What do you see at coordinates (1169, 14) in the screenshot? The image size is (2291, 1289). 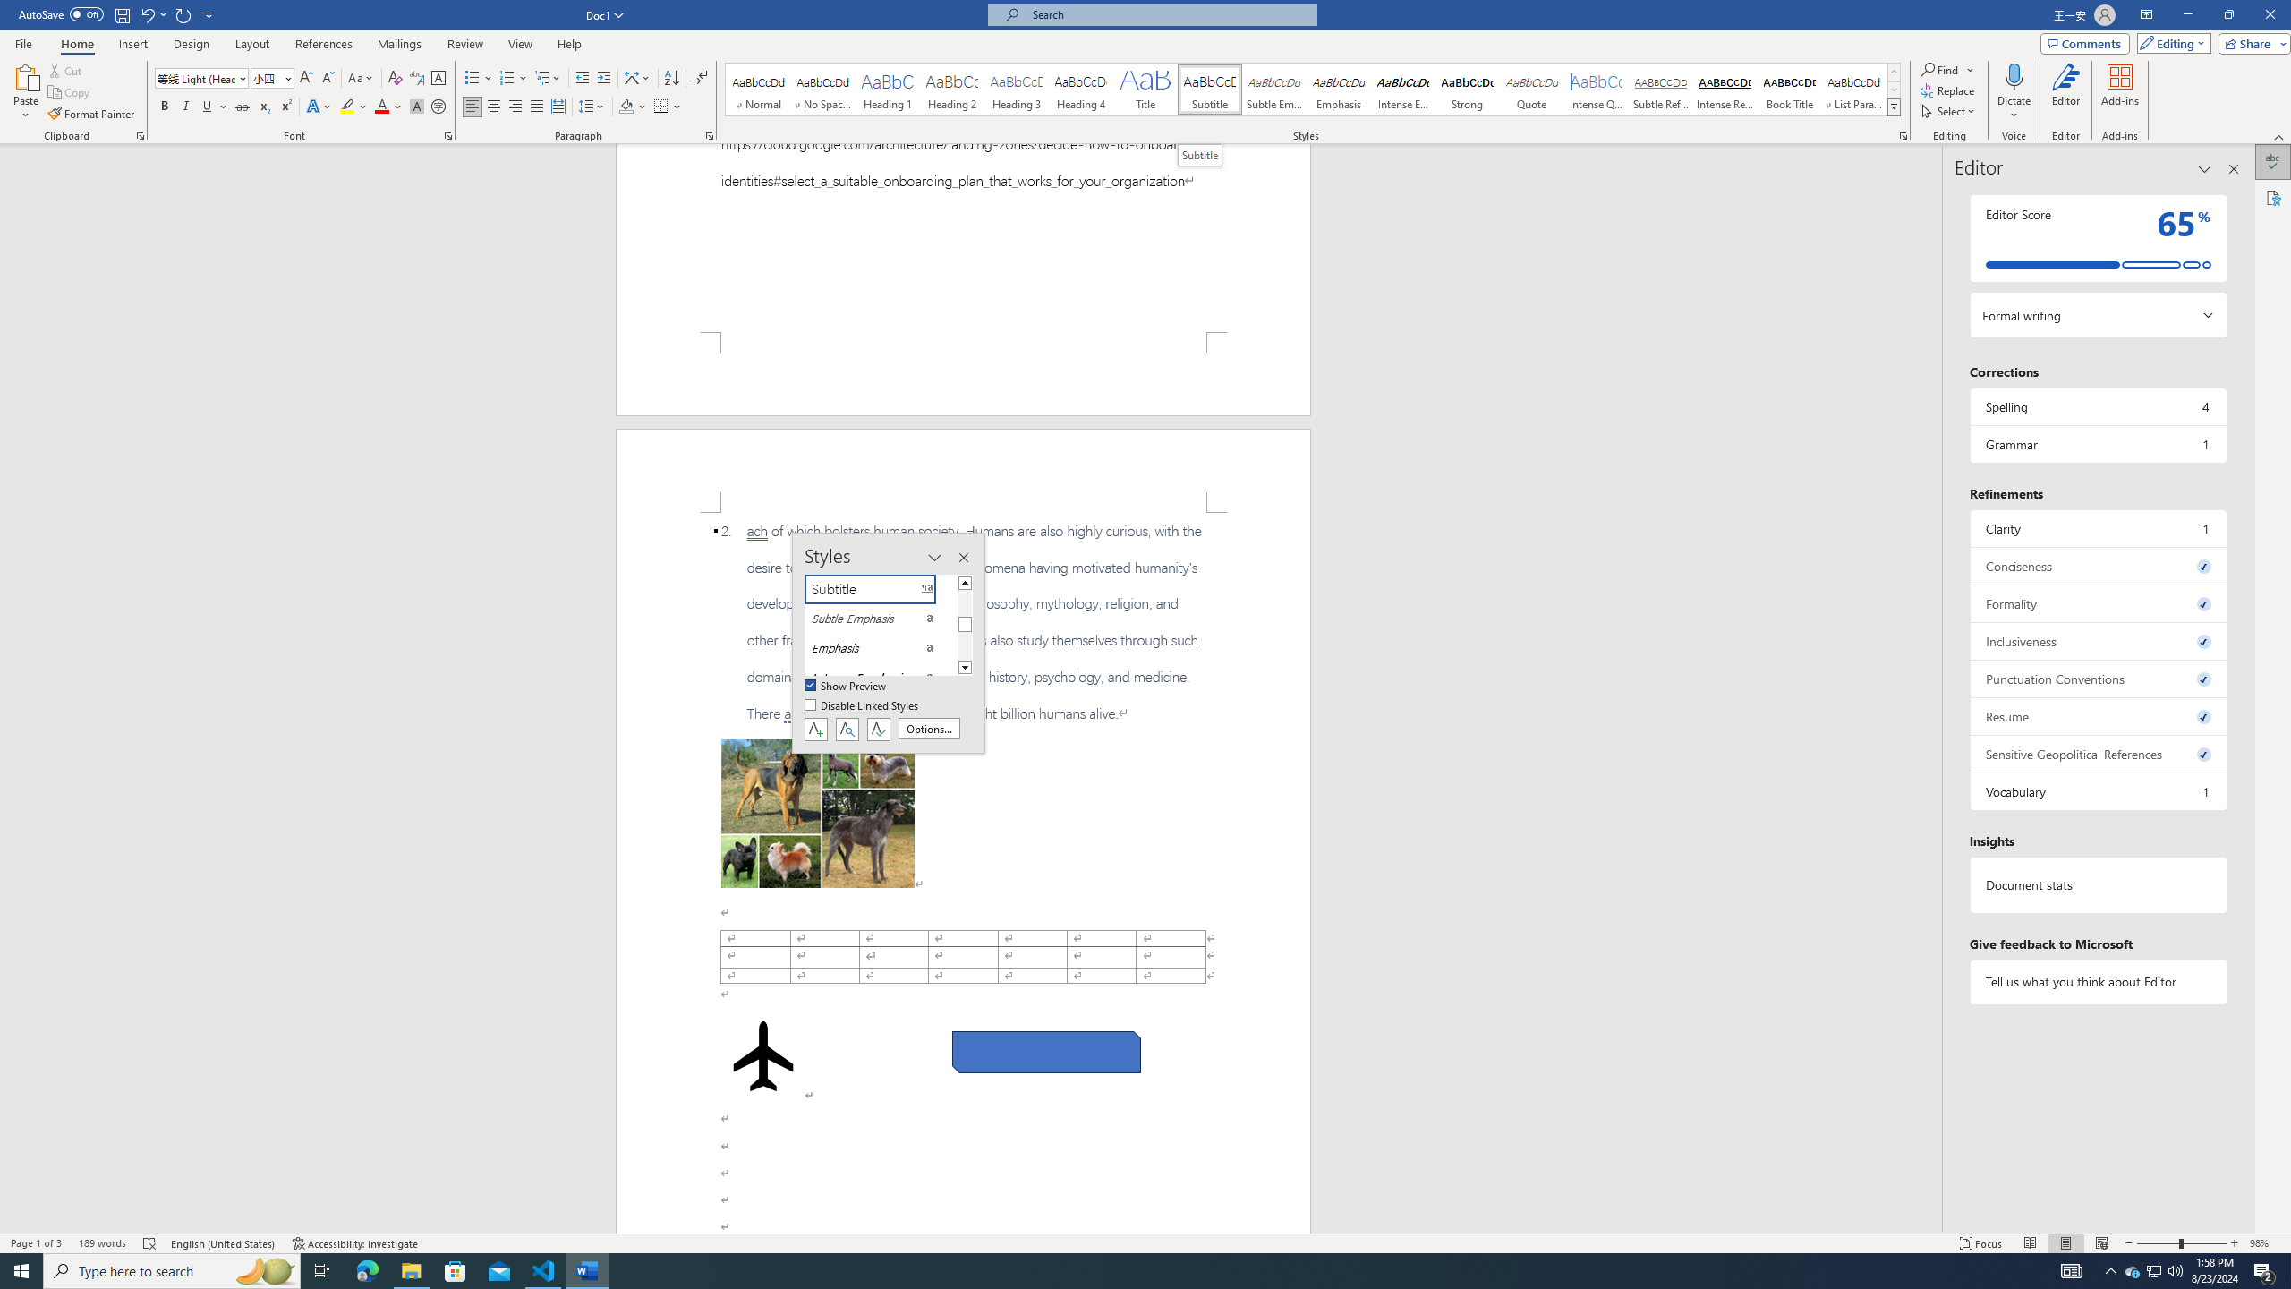 I see `Microsoft search` at bounding box center [1169, 14].